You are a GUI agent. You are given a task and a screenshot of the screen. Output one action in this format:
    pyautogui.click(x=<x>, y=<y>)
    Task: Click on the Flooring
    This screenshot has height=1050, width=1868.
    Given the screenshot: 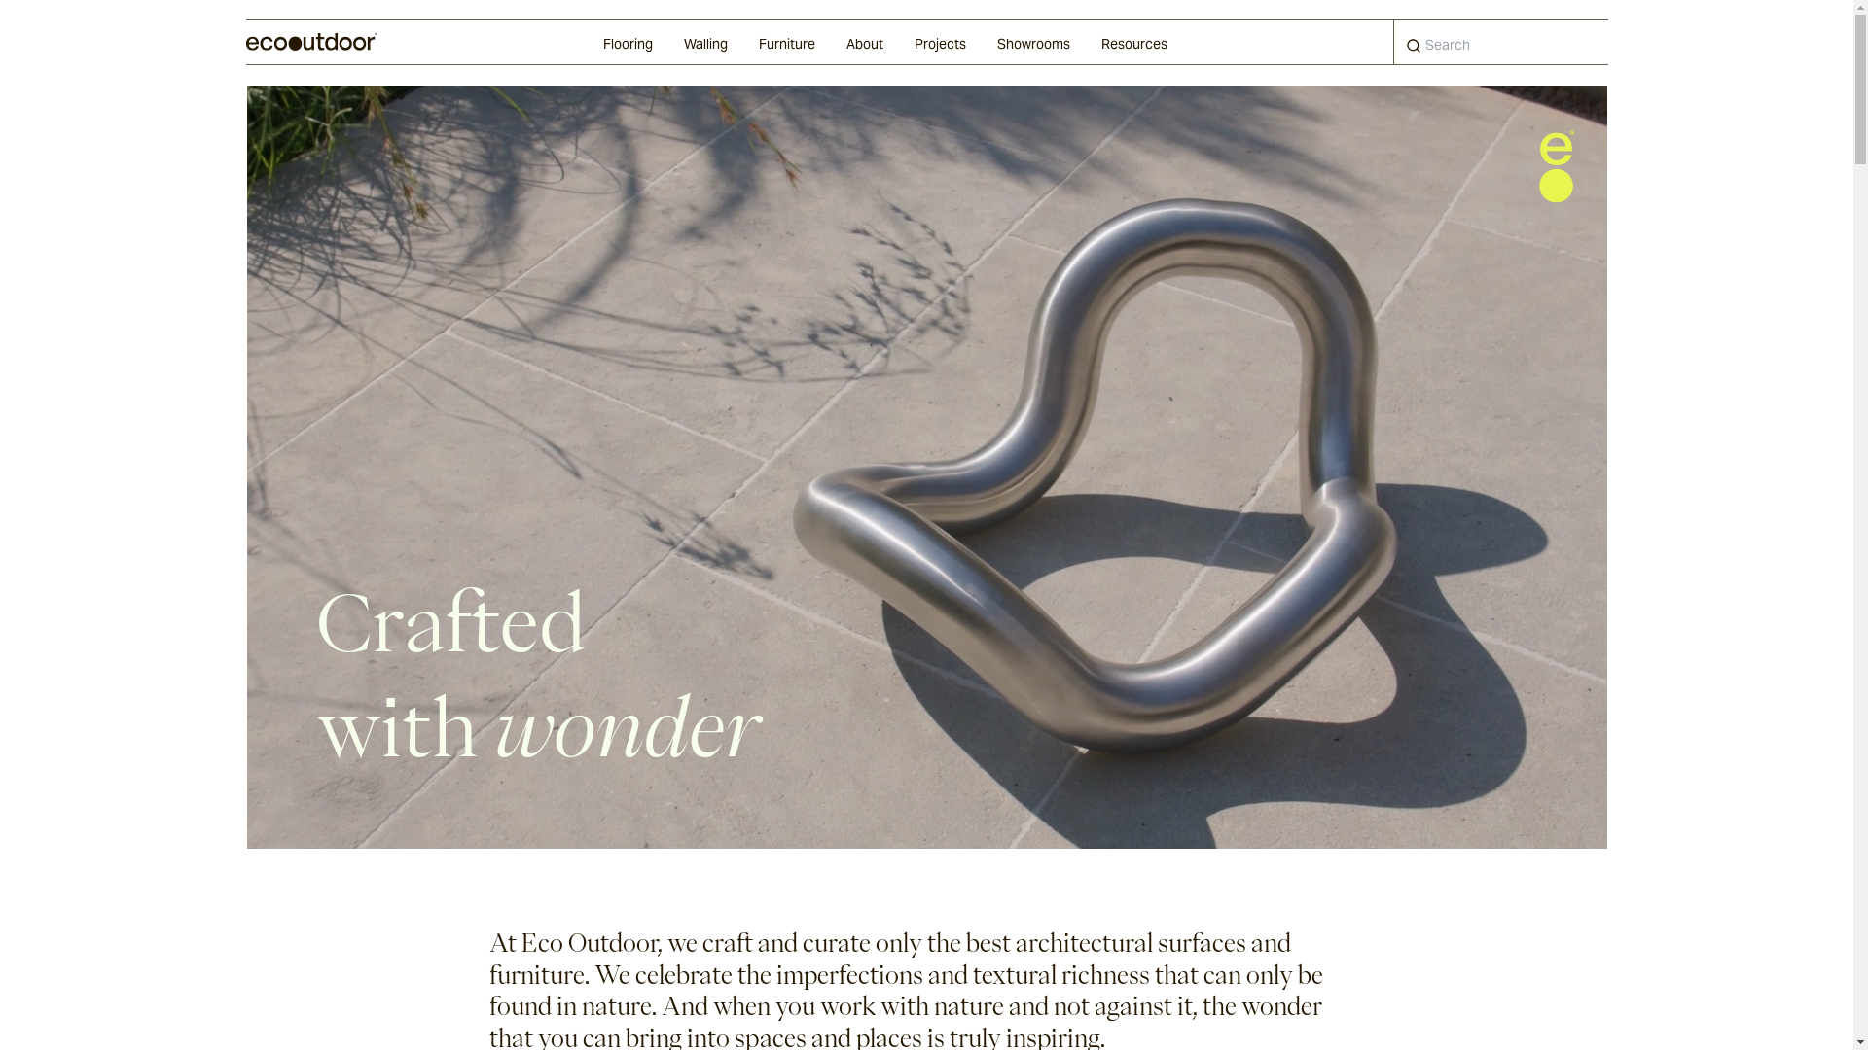 What is the action you would take?
    pyautogui.click(x=629, y=43)
    